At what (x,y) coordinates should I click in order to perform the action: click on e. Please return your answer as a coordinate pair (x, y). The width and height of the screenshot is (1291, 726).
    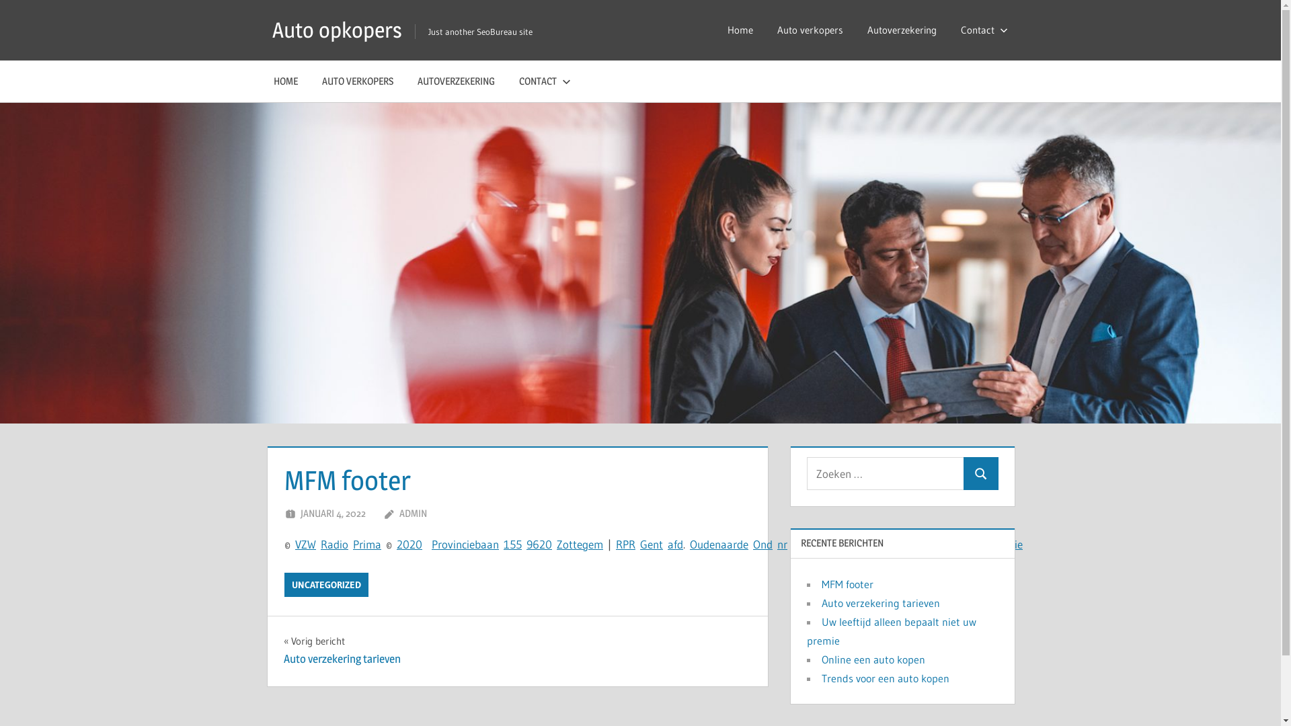
    Looking at the image, I should click on (650, 544).